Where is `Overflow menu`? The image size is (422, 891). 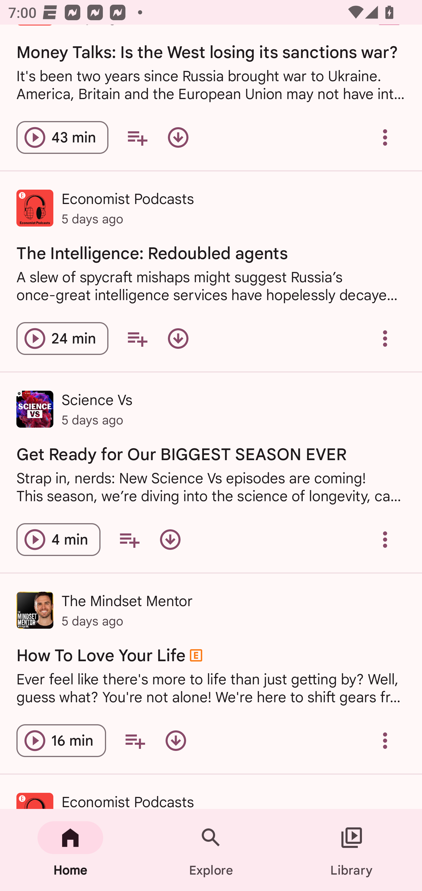 Overflow menu is located at coordinates (385, 339).